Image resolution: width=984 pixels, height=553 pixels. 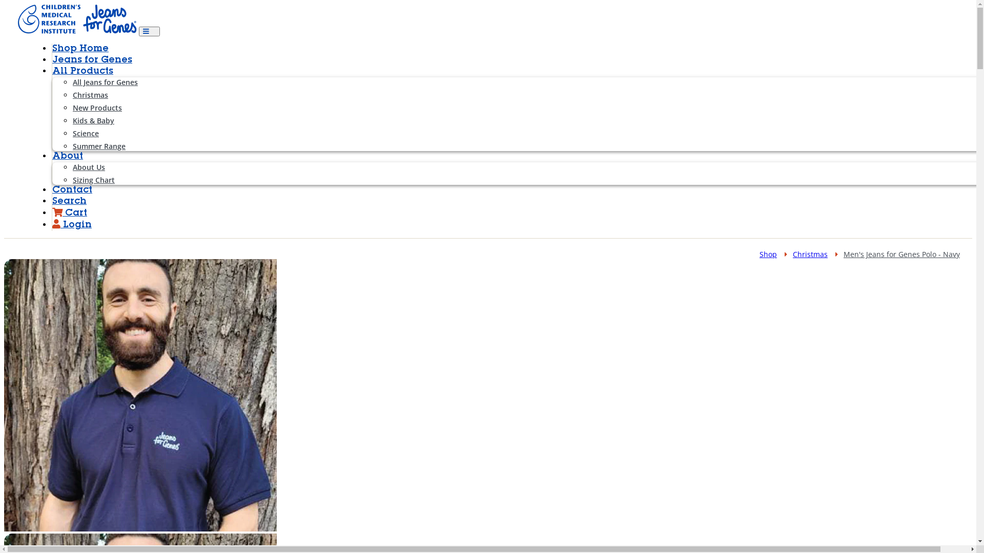 I want to click on Contact, so click(x=72, y=190).